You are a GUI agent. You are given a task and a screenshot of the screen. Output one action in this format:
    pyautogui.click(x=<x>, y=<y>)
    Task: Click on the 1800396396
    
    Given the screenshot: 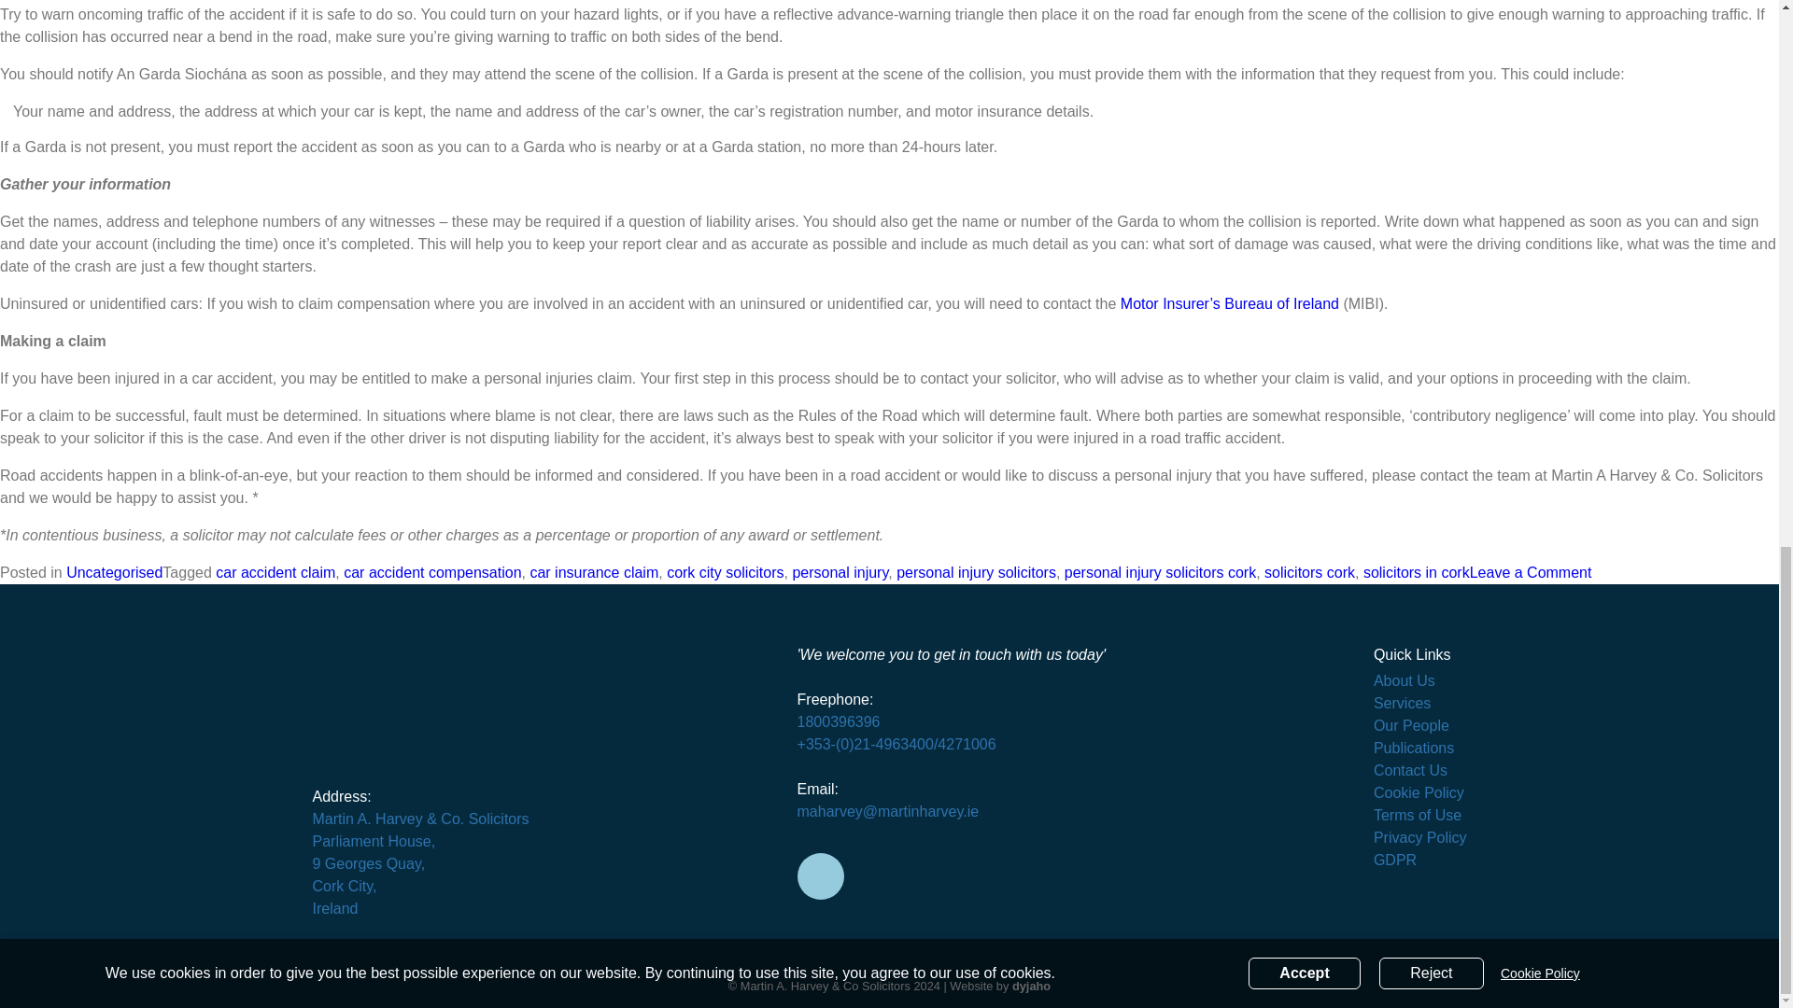 What is the action you would take?
    pyautogui.click(x=1410, y=725)
    